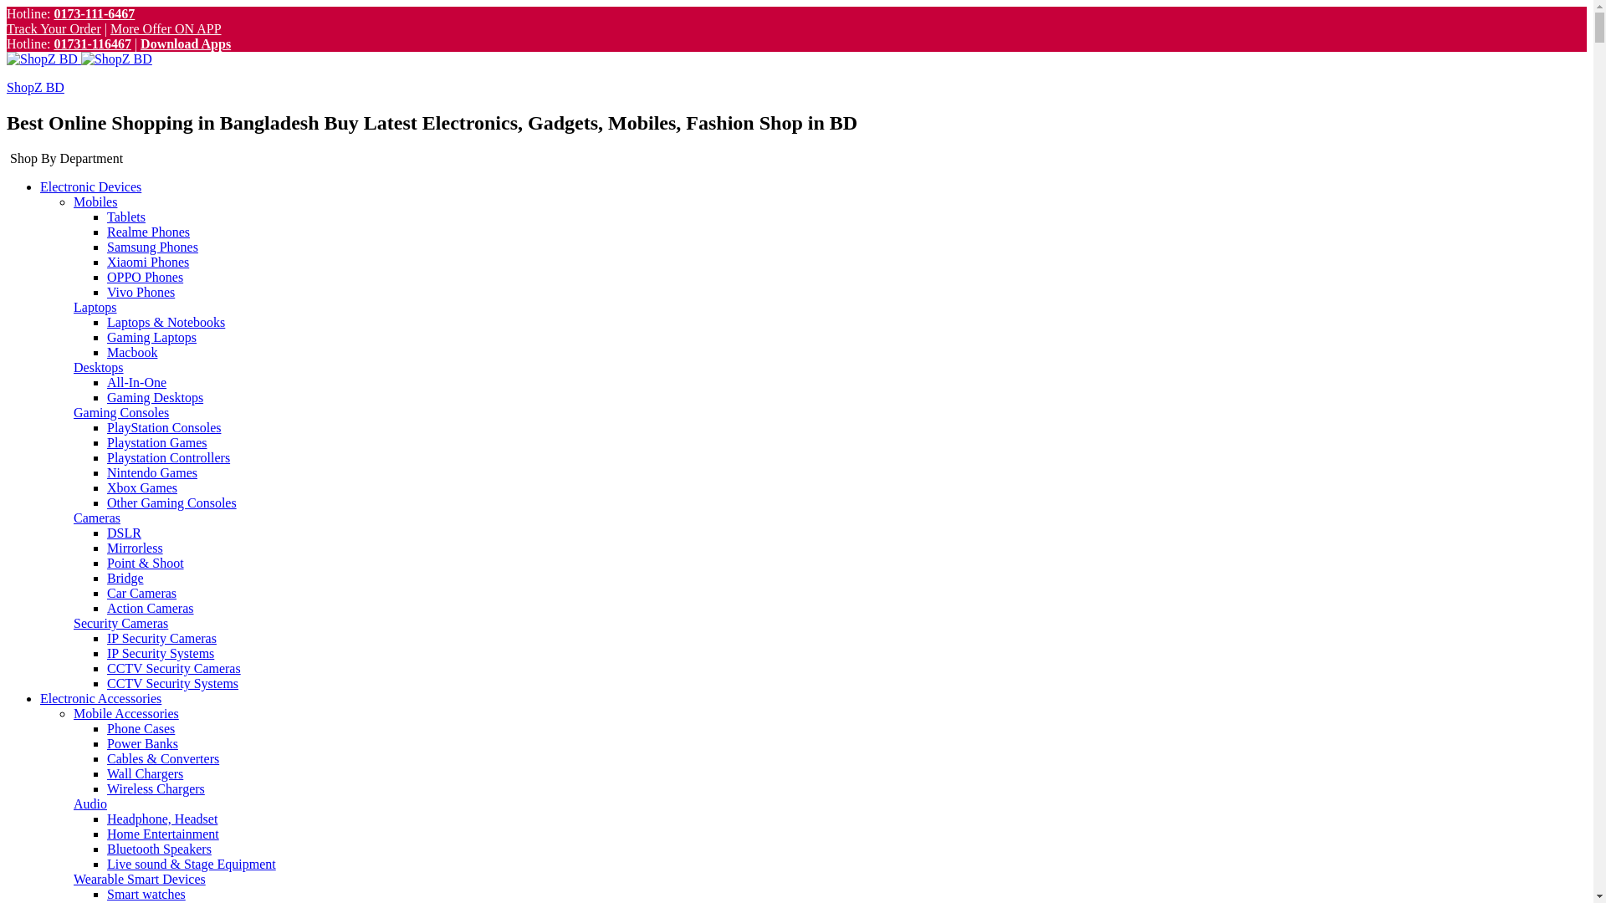 The width and height of the screenshot is (1606, 903). Describe the element at coordinates (126, 217) in the screenshot. I see `Tablets` at that location.